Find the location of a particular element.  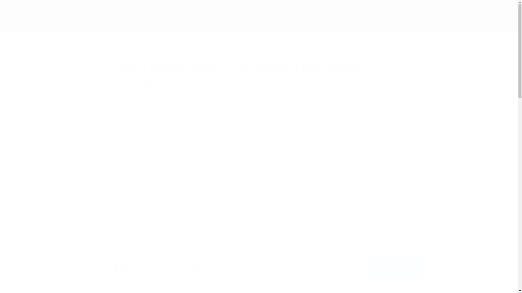

Cookie settings is located at coordinates (396, 288).